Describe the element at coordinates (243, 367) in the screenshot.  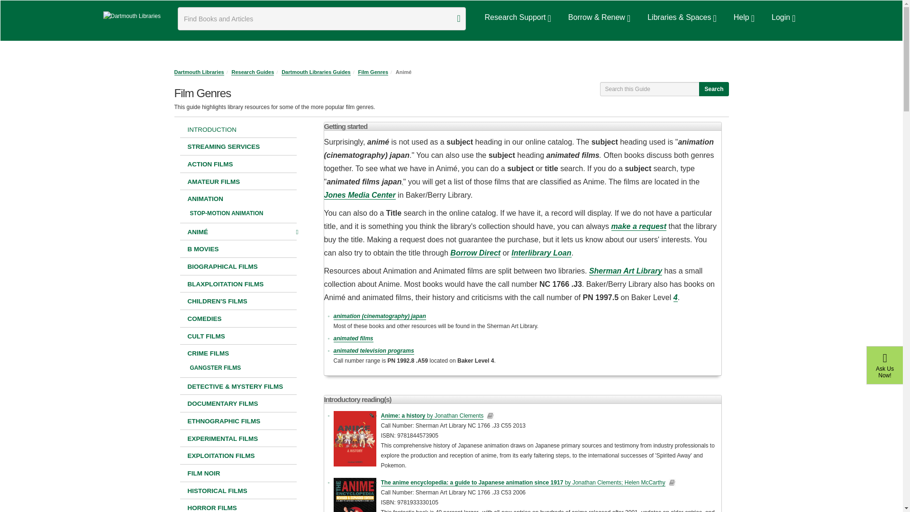
I see `New page` at that location.